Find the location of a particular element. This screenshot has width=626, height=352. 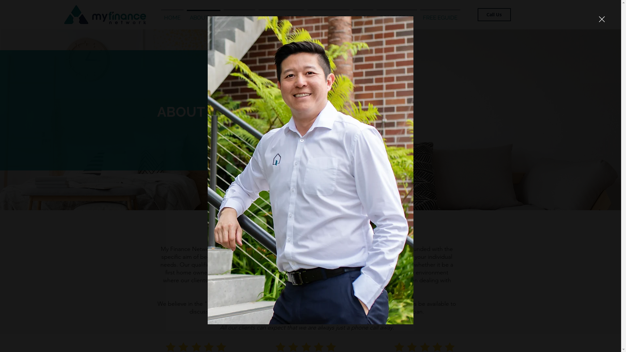

FREE EGUIDE is located at coordinates (440, 15).